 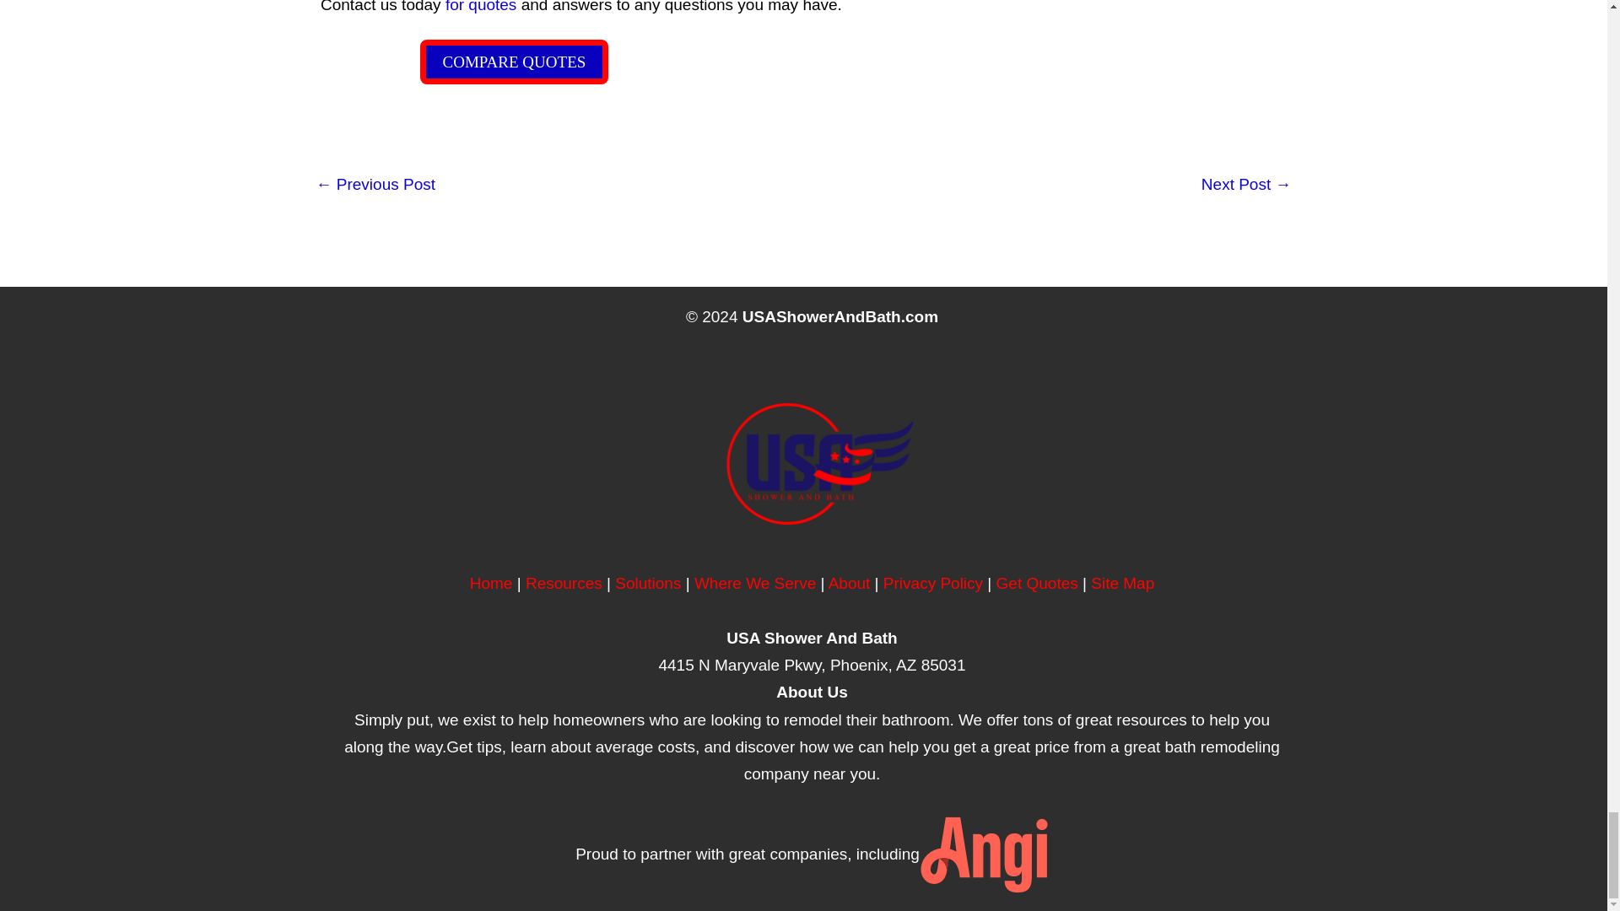 I want to click on Solutions, so click(x=648, y=584).